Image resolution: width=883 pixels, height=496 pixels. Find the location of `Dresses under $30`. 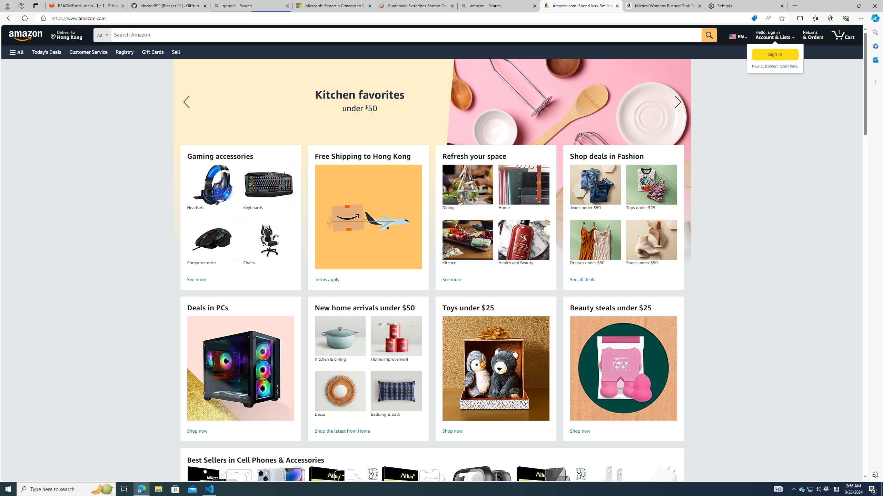

Dresses under $30 is located at coordinates (595, 240).